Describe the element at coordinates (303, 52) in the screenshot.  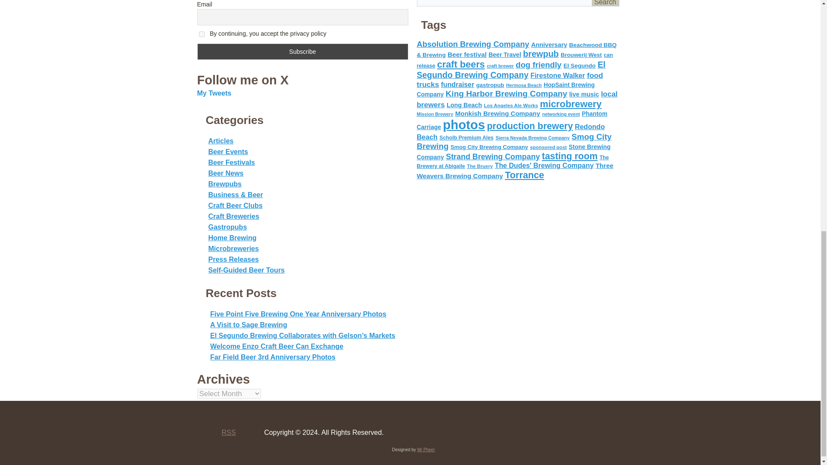
I see `Subscribe` at that location.